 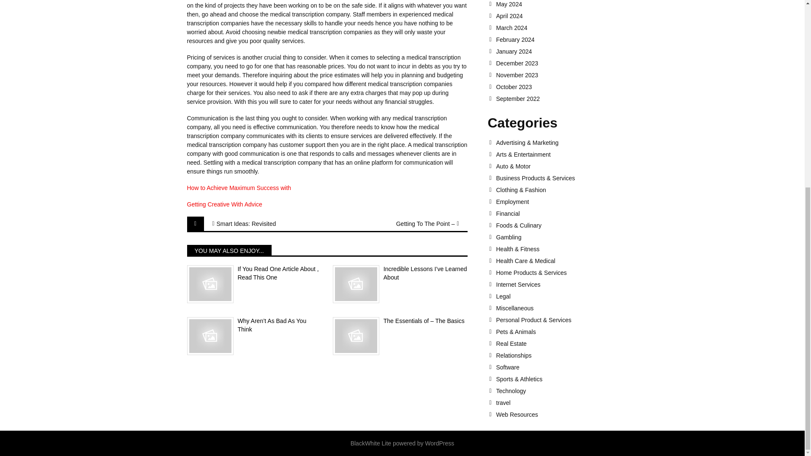 What do you see at coordinates (556, 52) in the screenshot?
I see `January 2024` at bounding box center [556, 52].